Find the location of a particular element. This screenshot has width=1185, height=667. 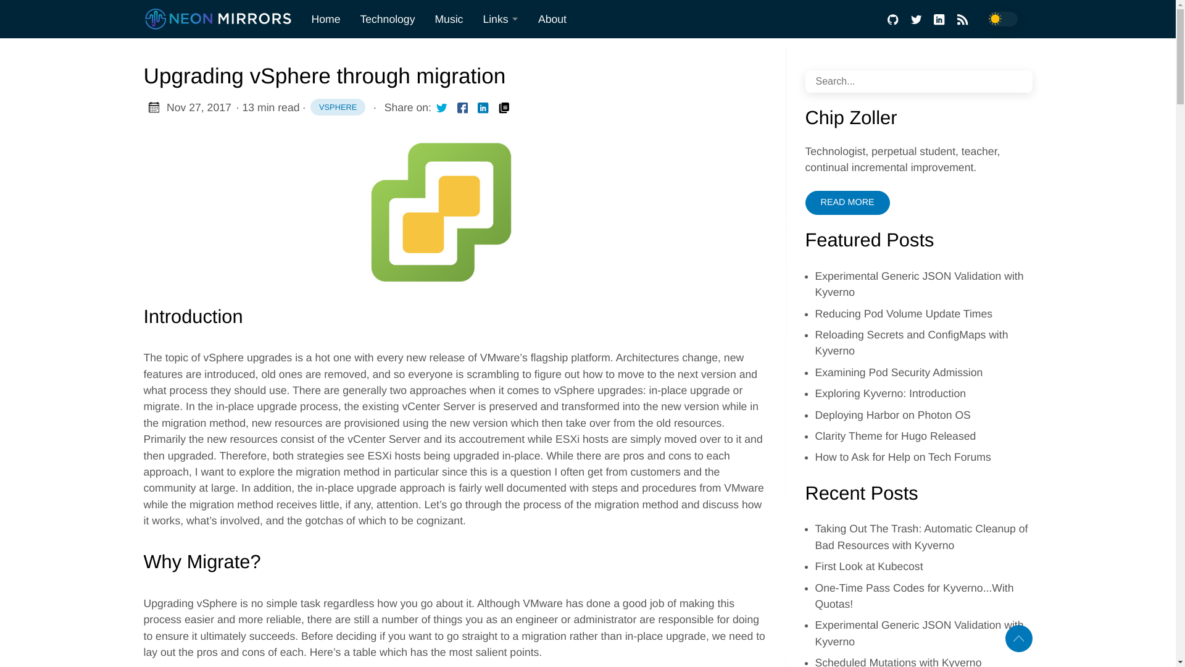

twitter is located at coordinates (916, 20).